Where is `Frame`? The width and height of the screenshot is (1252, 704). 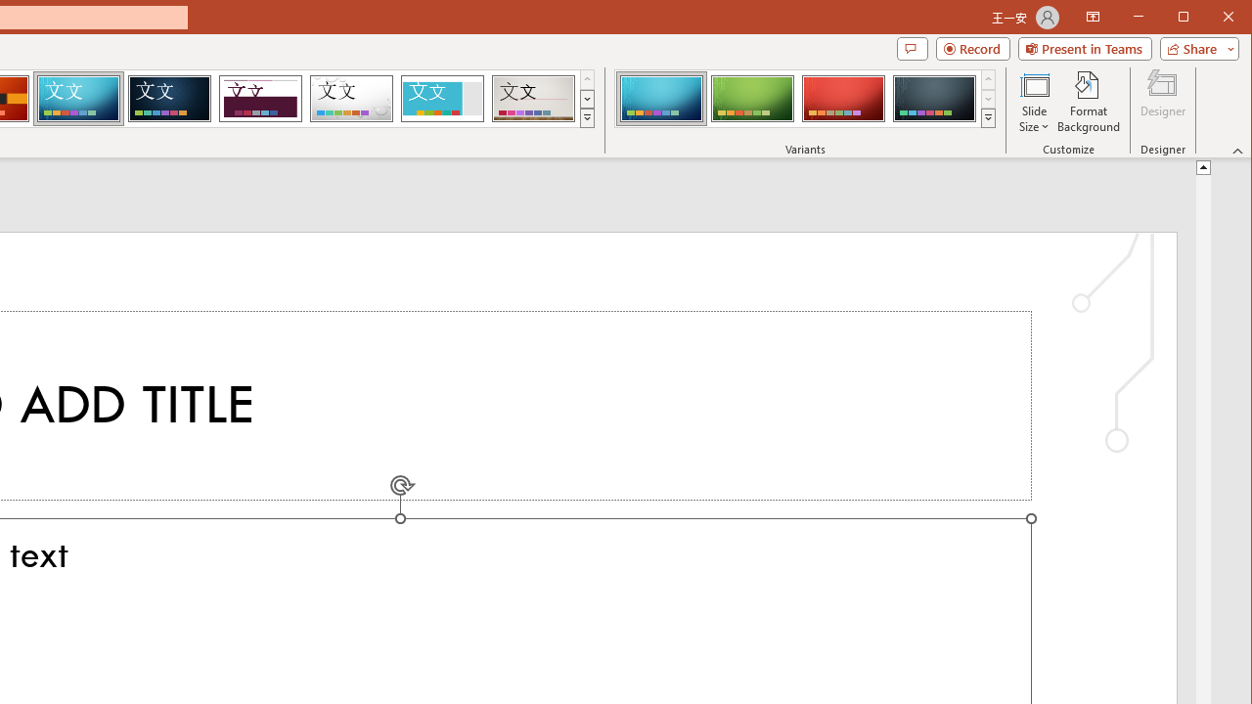
Frame is located at coordinates (442, 98).